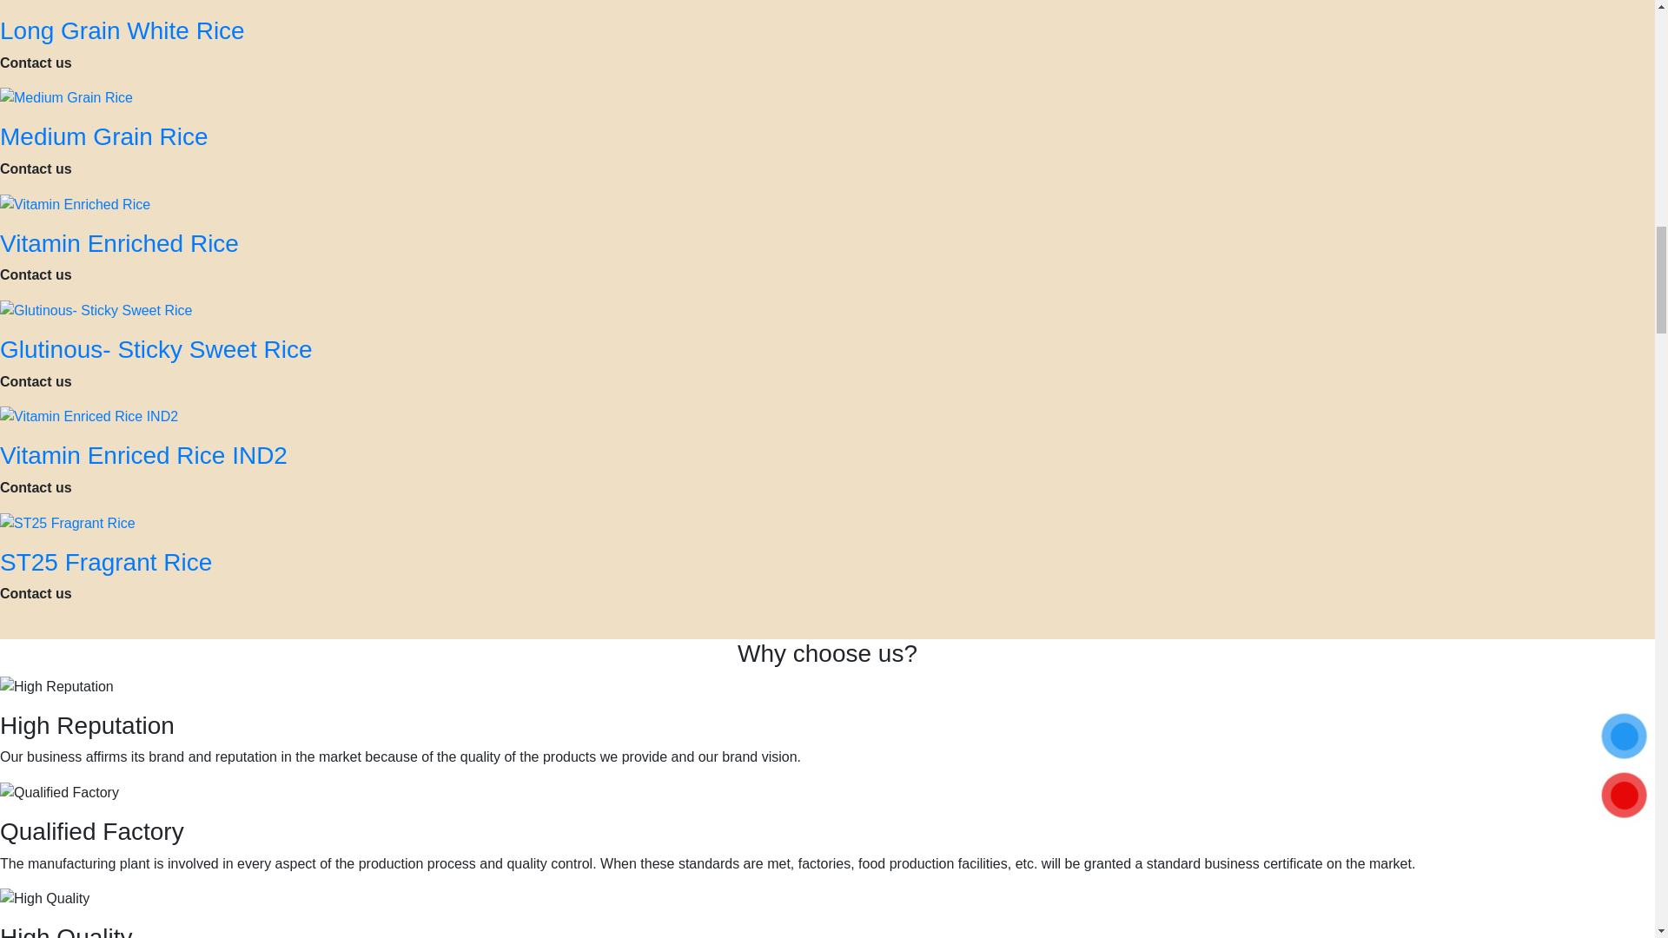  What do you see at coordinates (119, 243) in the screenshot?
I see `Vitamin Enriched Rice` at bounding box center [119, 243].